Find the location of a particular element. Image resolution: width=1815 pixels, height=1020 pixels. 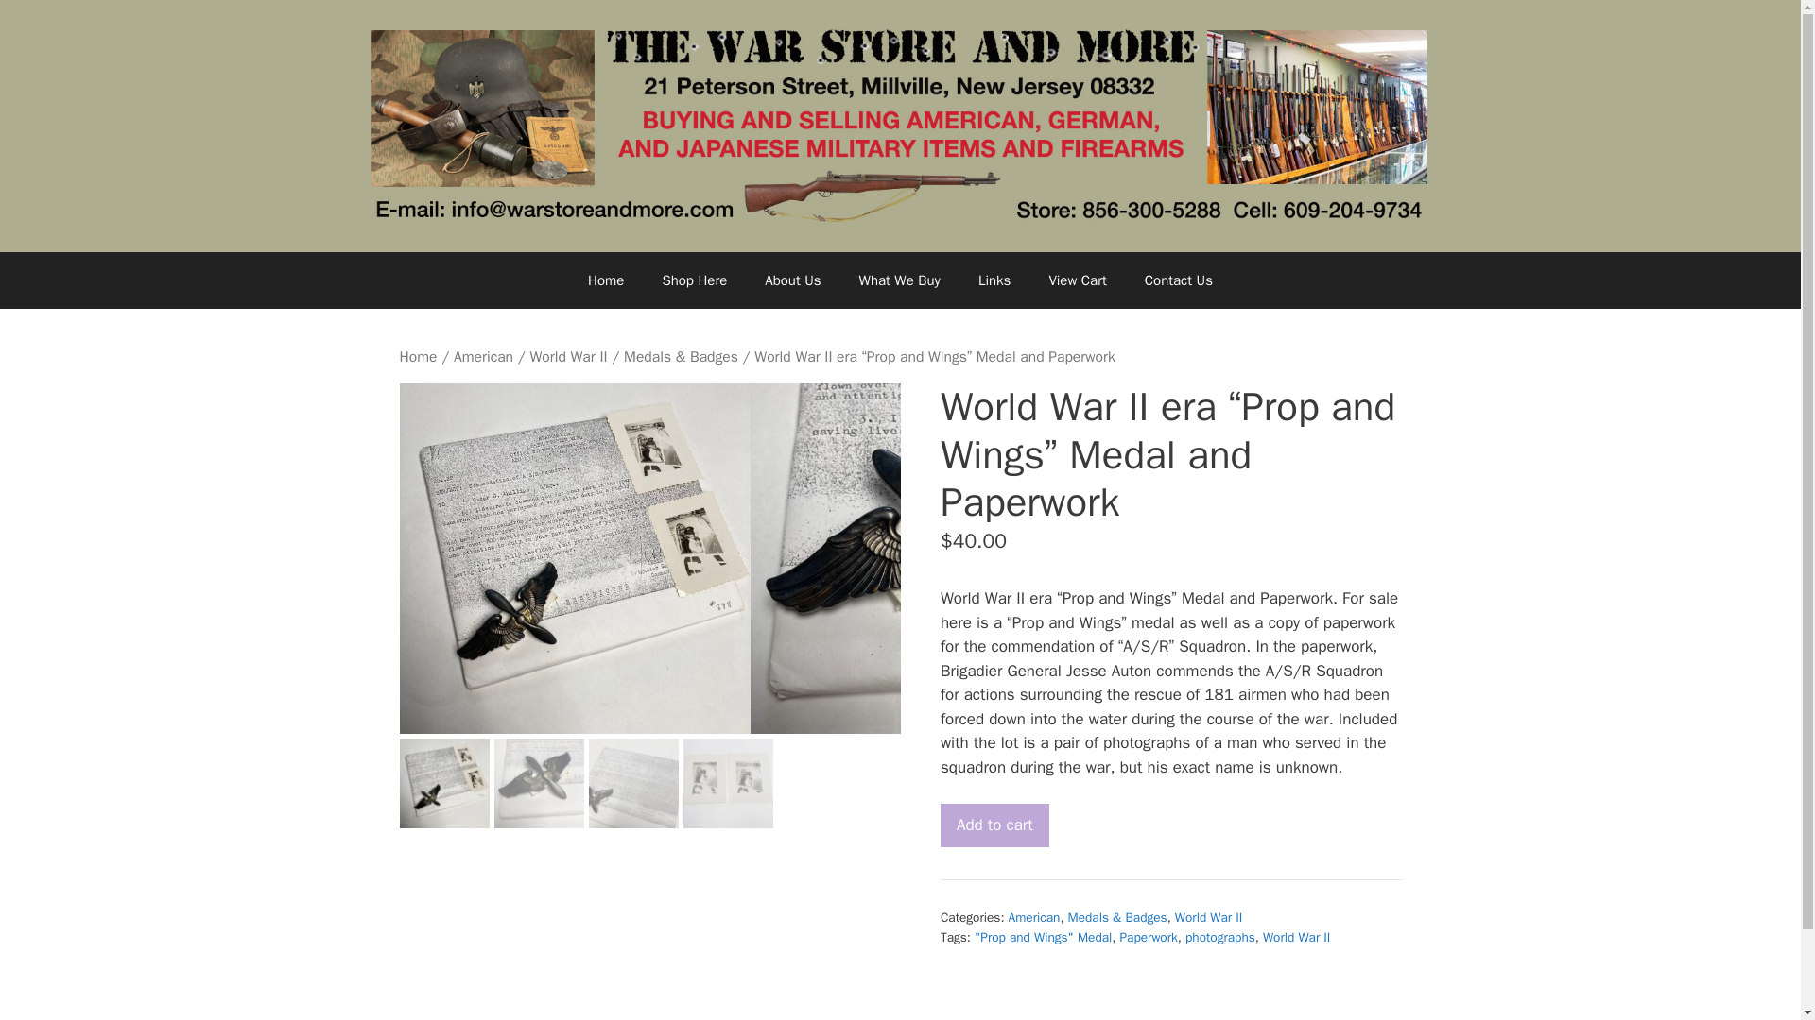

World War II is located at coordinates (1297, 937).